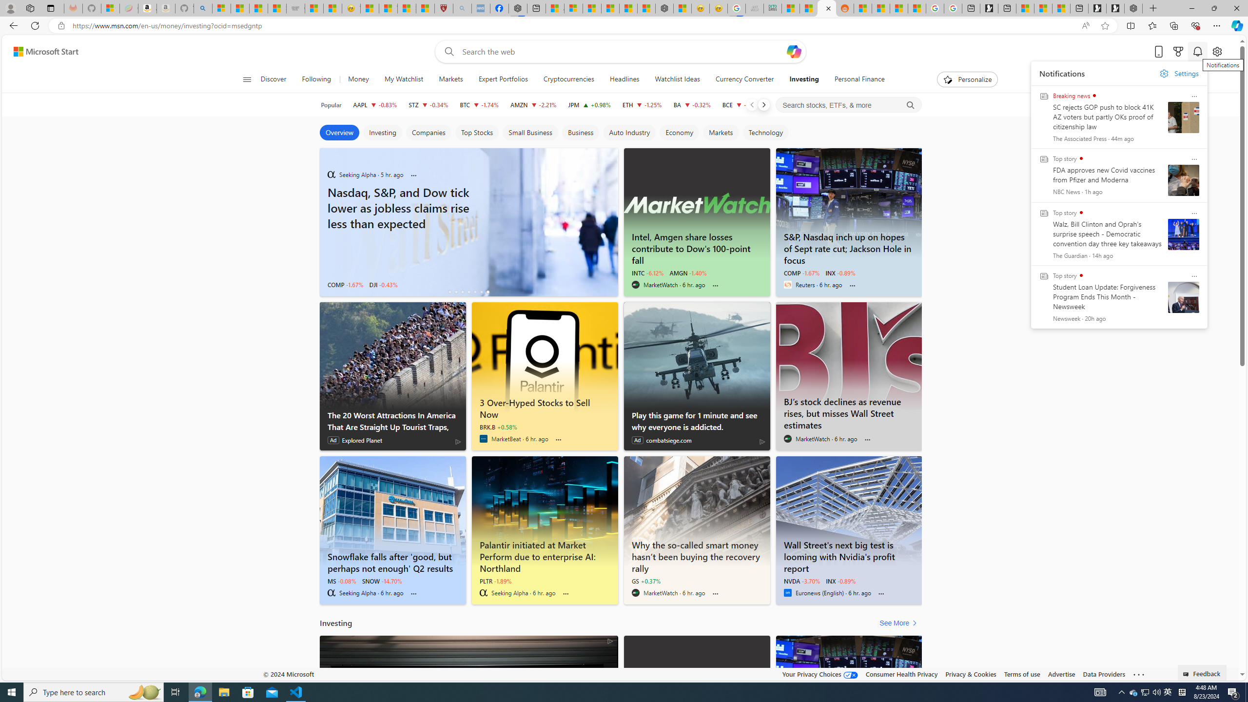 The height and width of the screenshot is (702, 1248). I want to click on Expert Portfolios, so click(503, 79).